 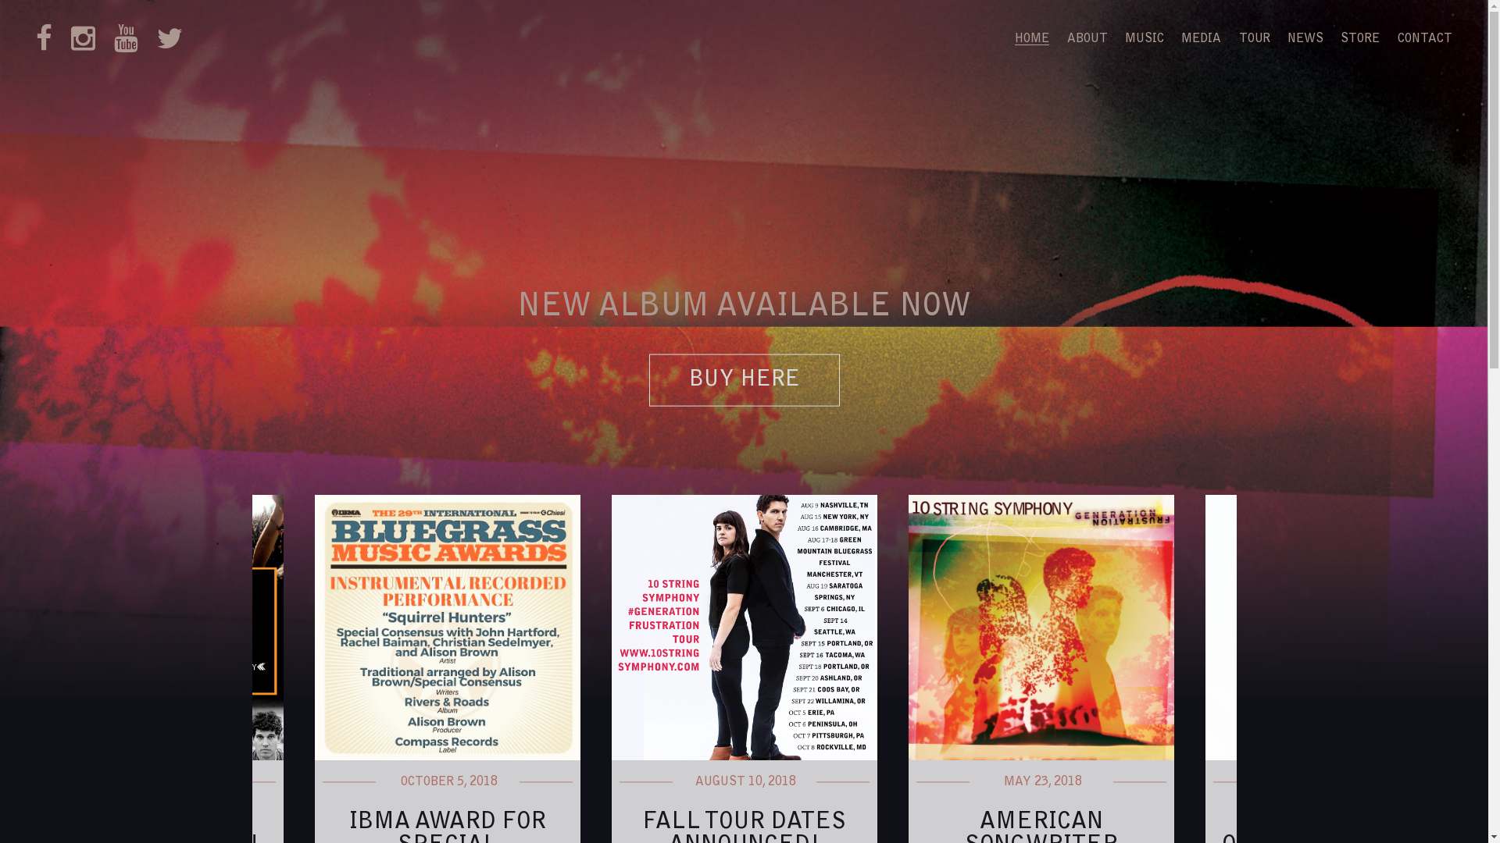 What do you see at coordinates (1360, 39) in the screenshot?
I see `STORE` at bounding box center [1360, 39].